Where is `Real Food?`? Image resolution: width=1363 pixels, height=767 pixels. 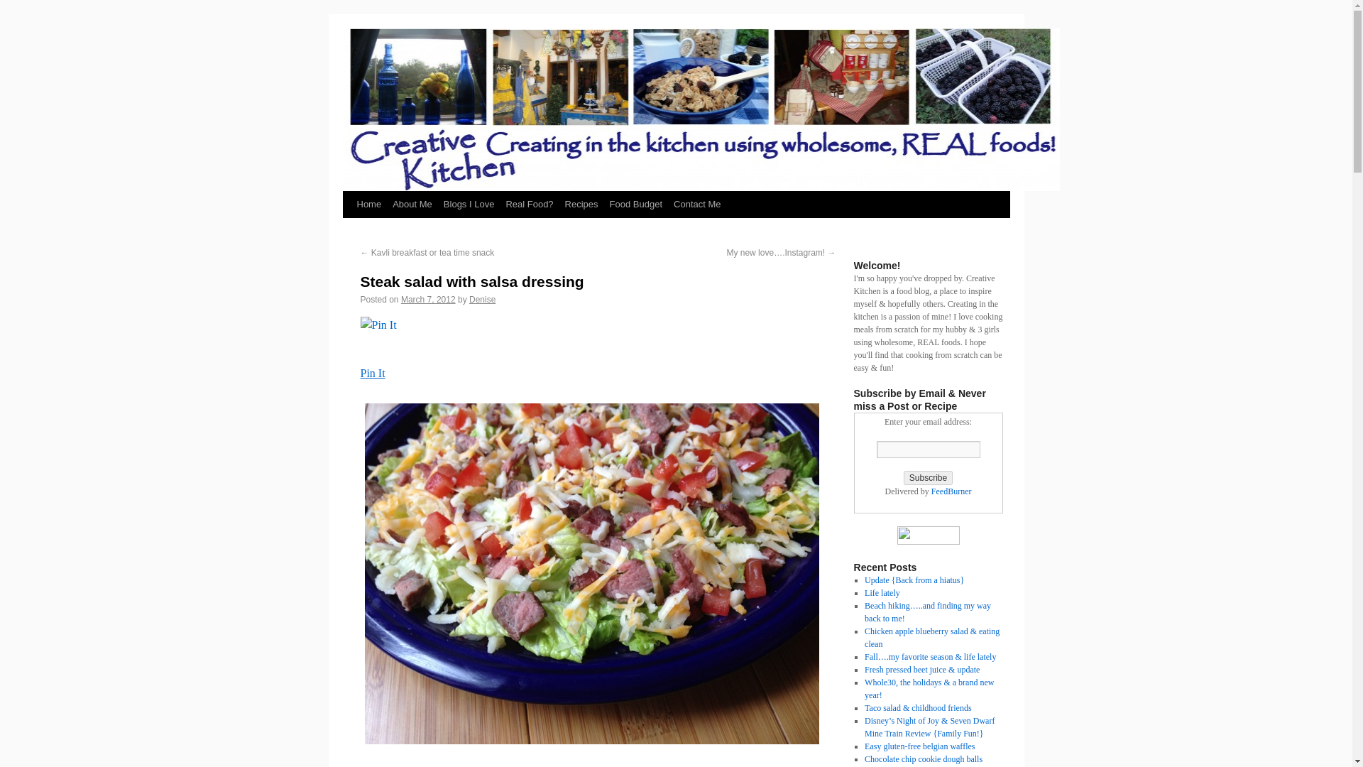 Real Food? is located at coordinates (530, 204).